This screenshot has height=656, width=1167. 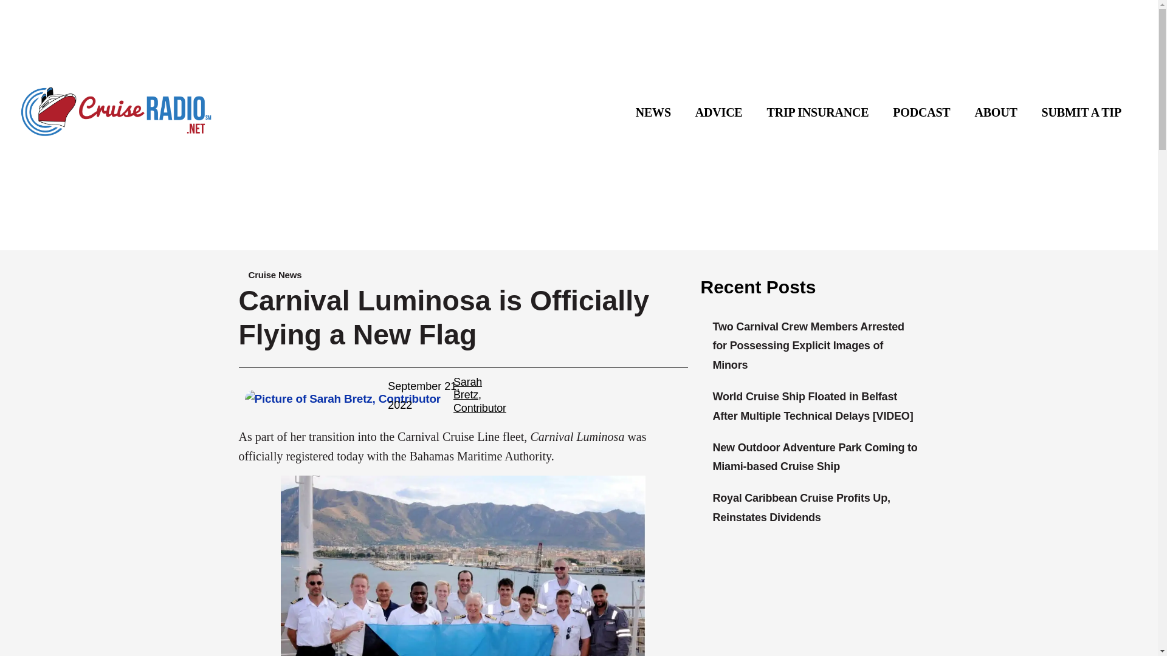 I want to click on New Outdoor Adventure Park Coming to Miami-based Cruise Ship, so click(x=814, y=457).